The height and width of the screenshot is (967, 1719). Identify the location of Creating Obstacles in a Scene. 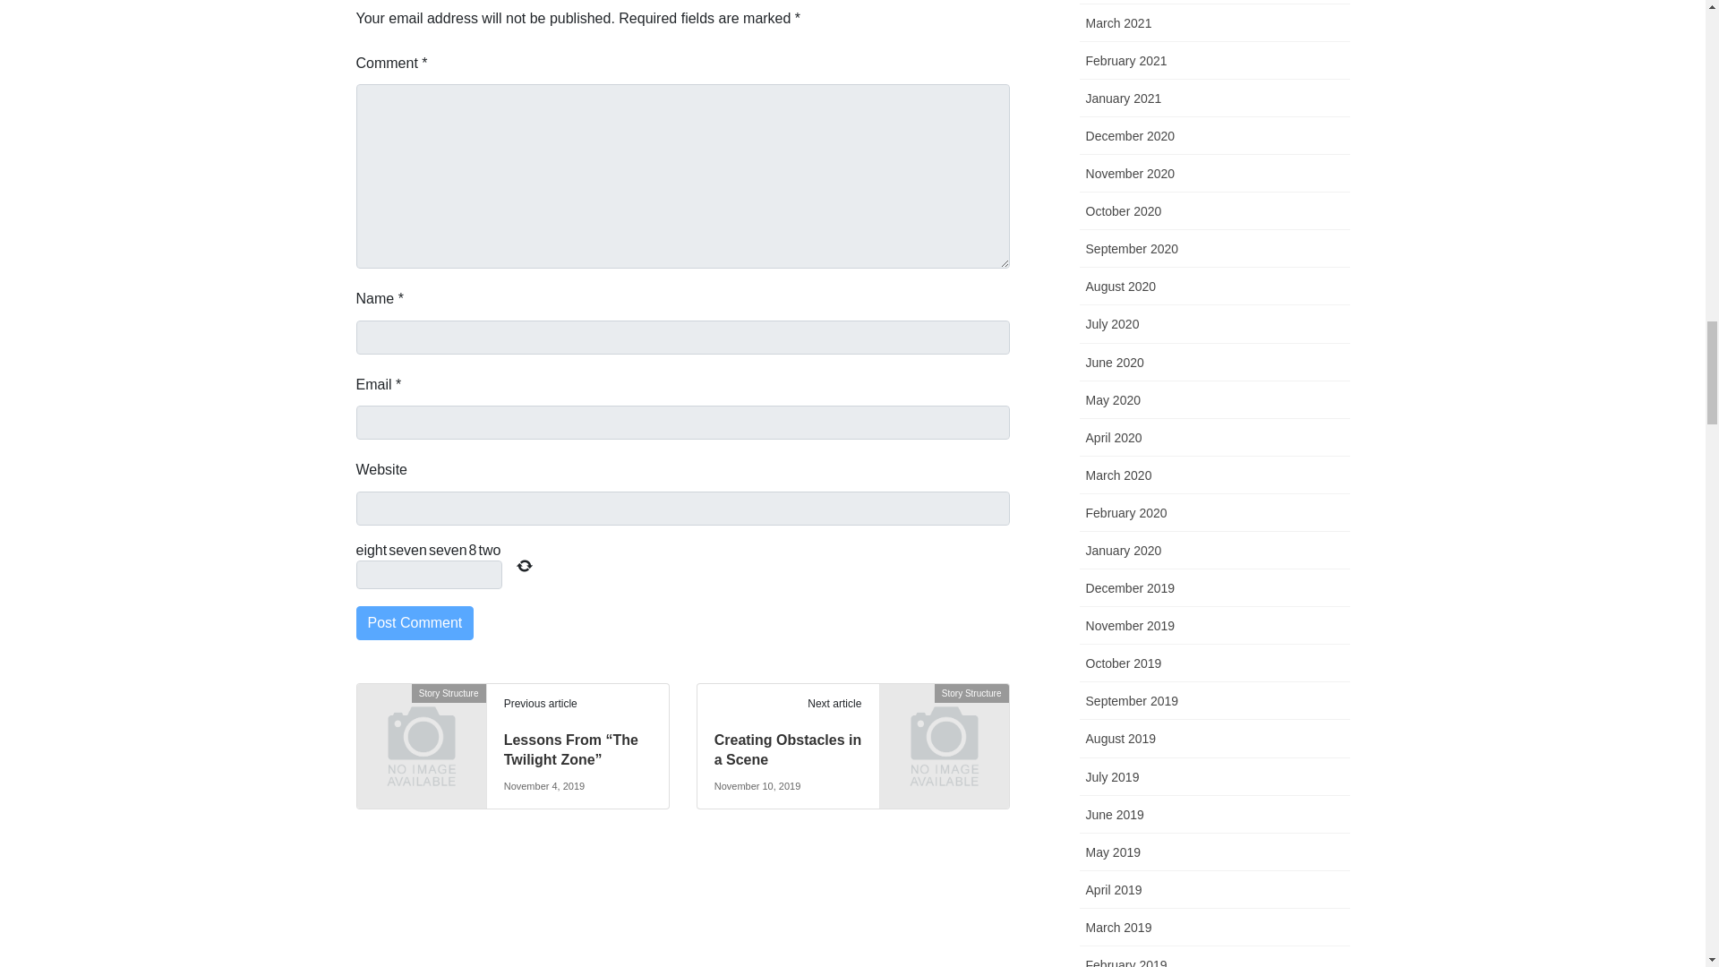
(788, 749).